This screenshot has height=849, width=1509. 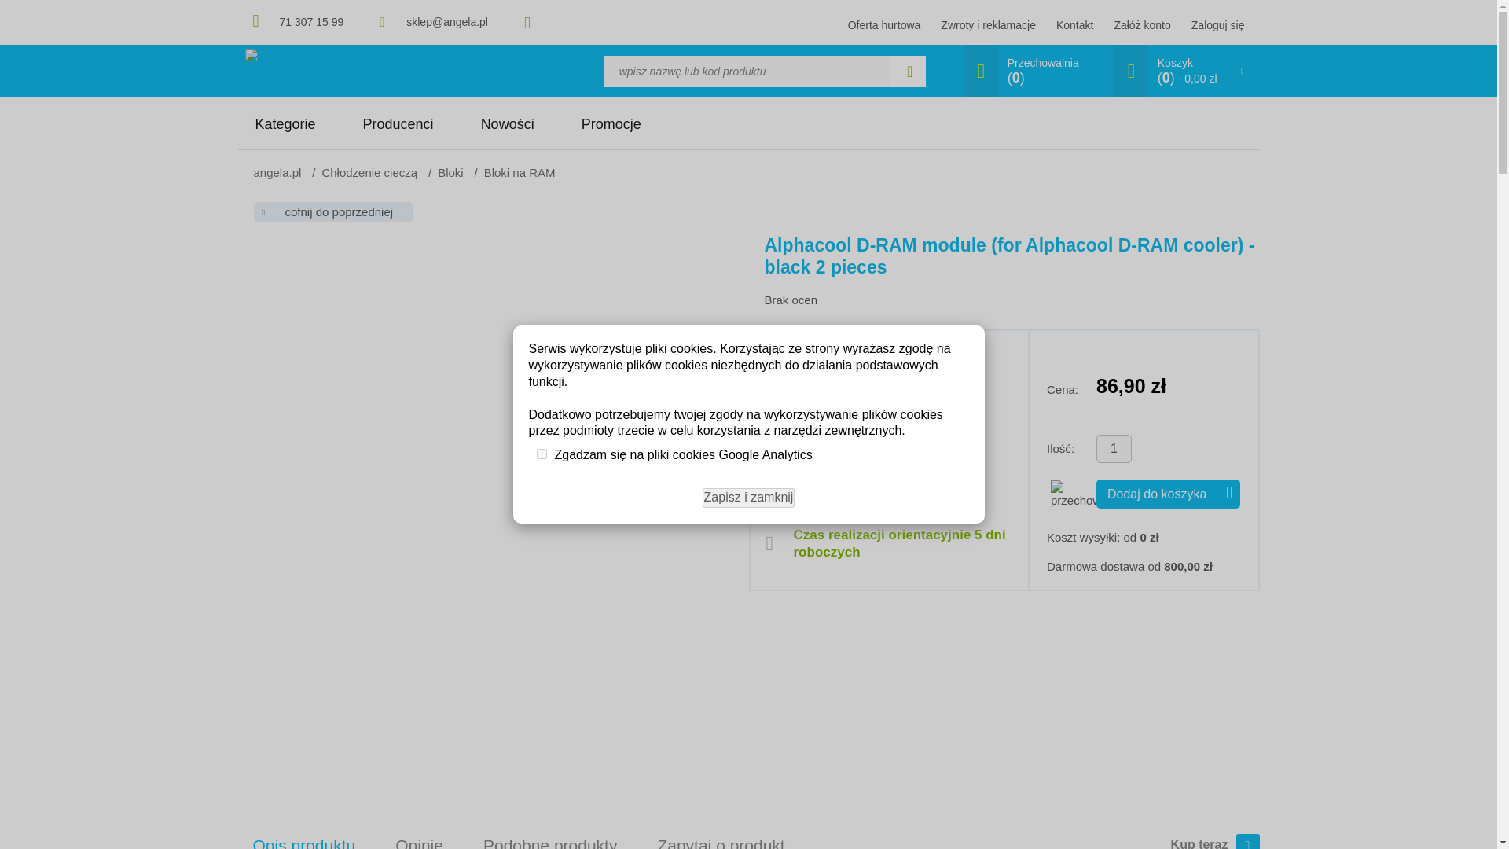 What do you see at coordinates (291, 124) in the screenshot?
I see `Zwroty i reklamacje` at bounding box center [291, 124].